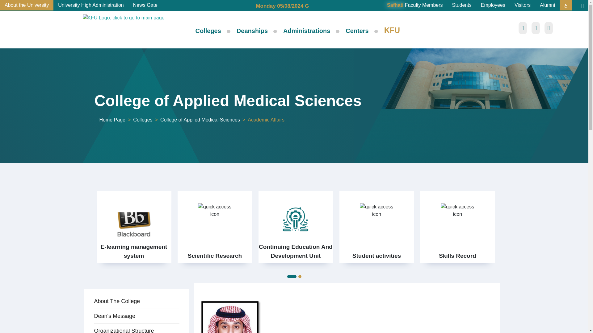  Describe the element at coordinates (549, 28) in the screenshot. I see `E-mail` at that location.